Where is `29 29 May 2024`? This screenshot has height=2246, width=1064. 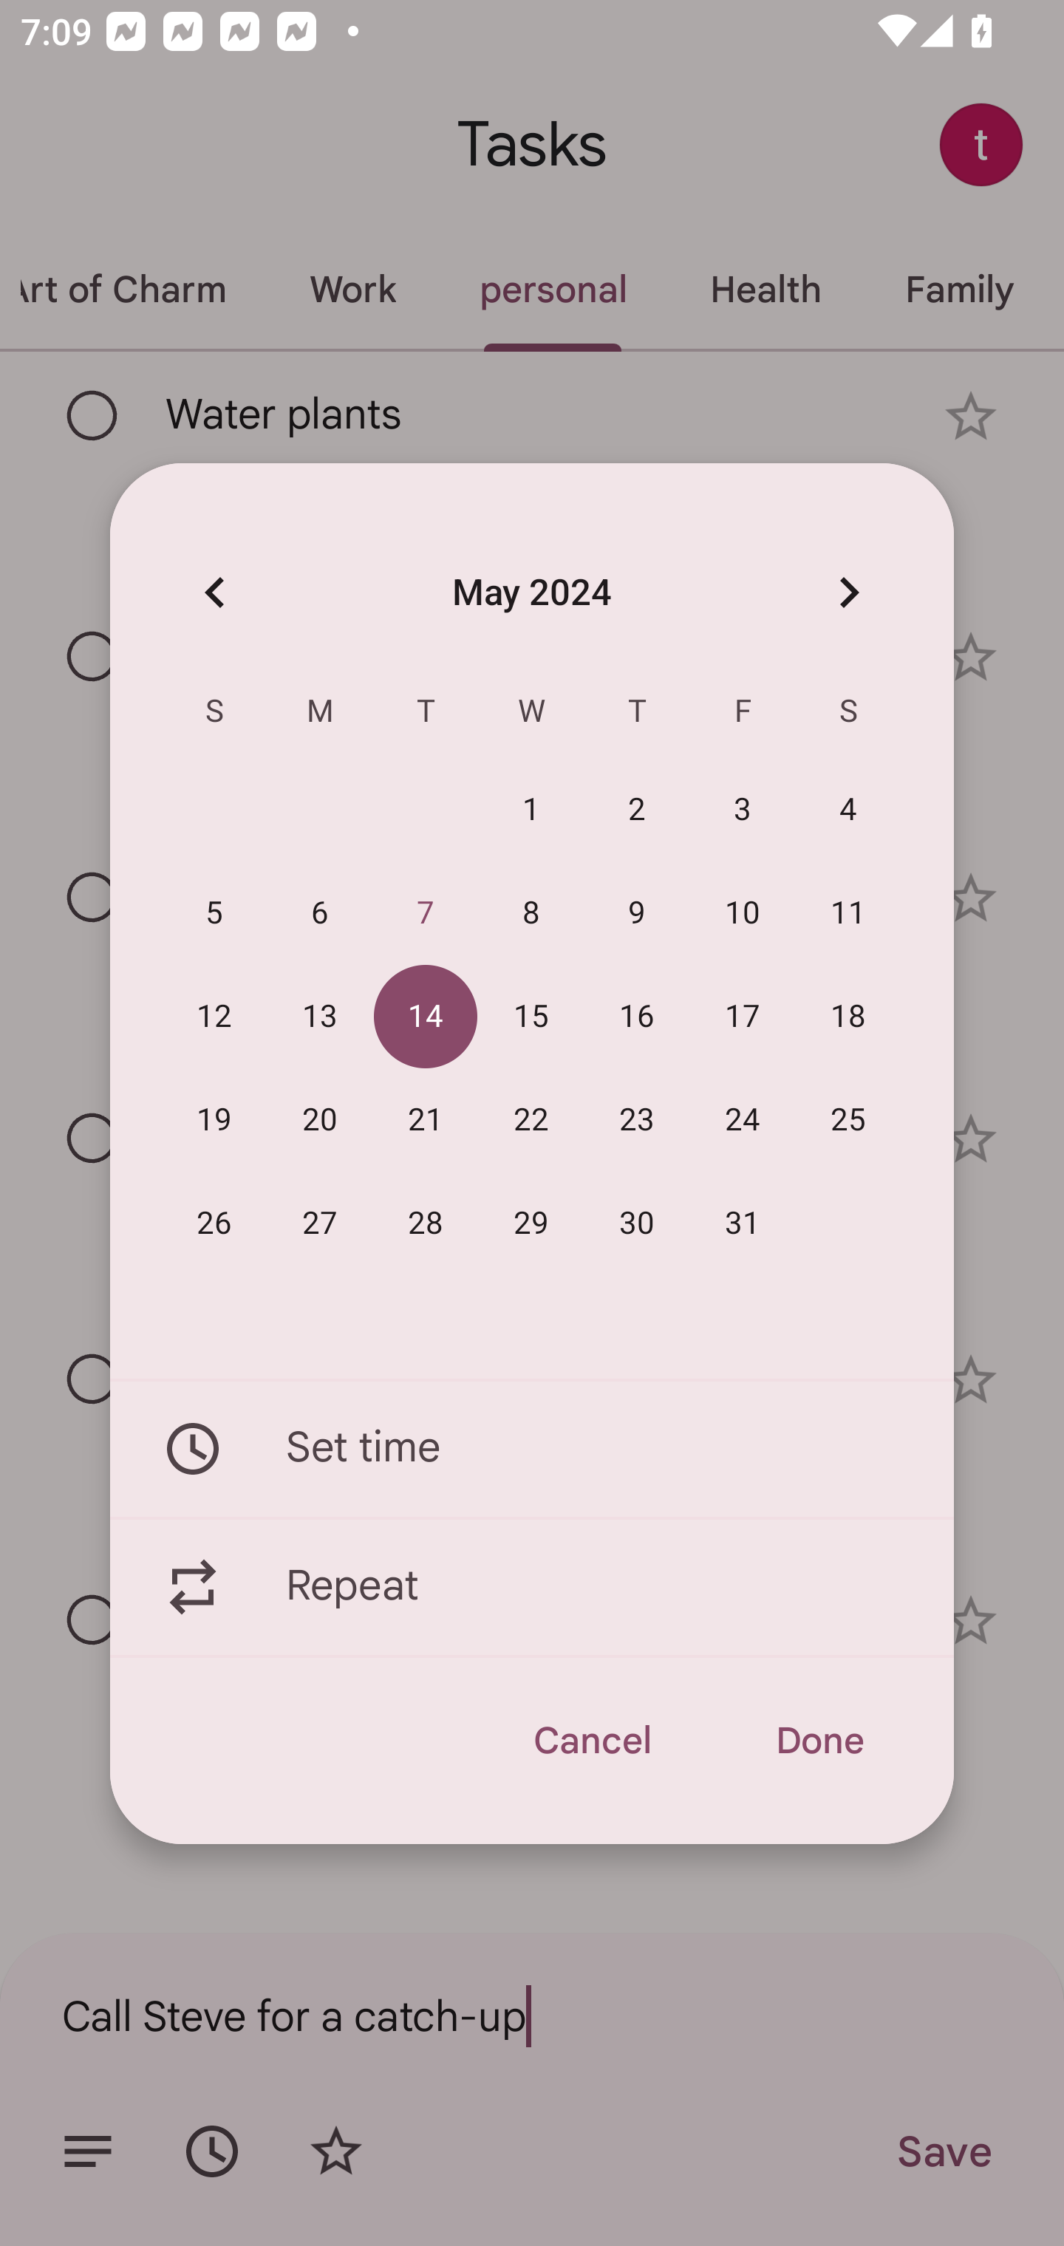 29 29 May 2024 is located at coordinates (531, 1223).